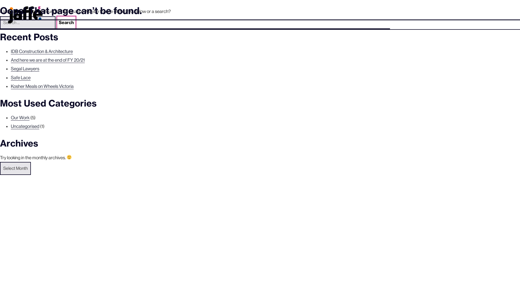 This screenshot has width=520, height=292. Describe the element at coordinates (20, 118) in the screenshot. I see `Our Work` at that location.